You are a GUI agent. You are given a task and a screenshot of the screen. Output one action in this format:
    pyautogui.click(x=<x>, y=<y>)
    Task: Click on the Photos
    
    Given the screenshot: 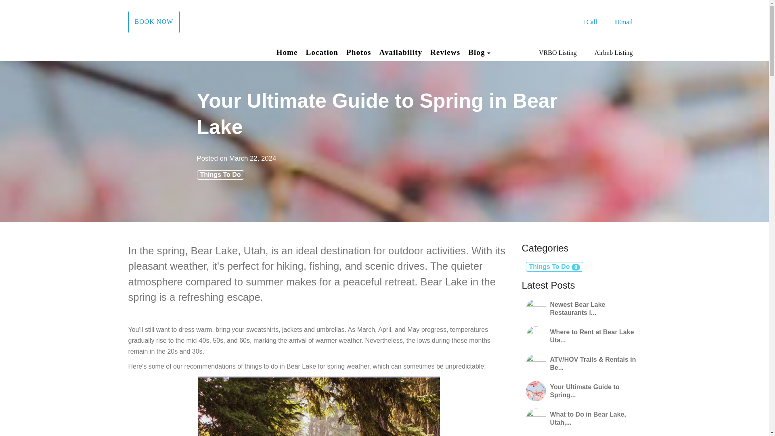 What is the action you would take?
    pyautogui.click(x=358, y=52)
    